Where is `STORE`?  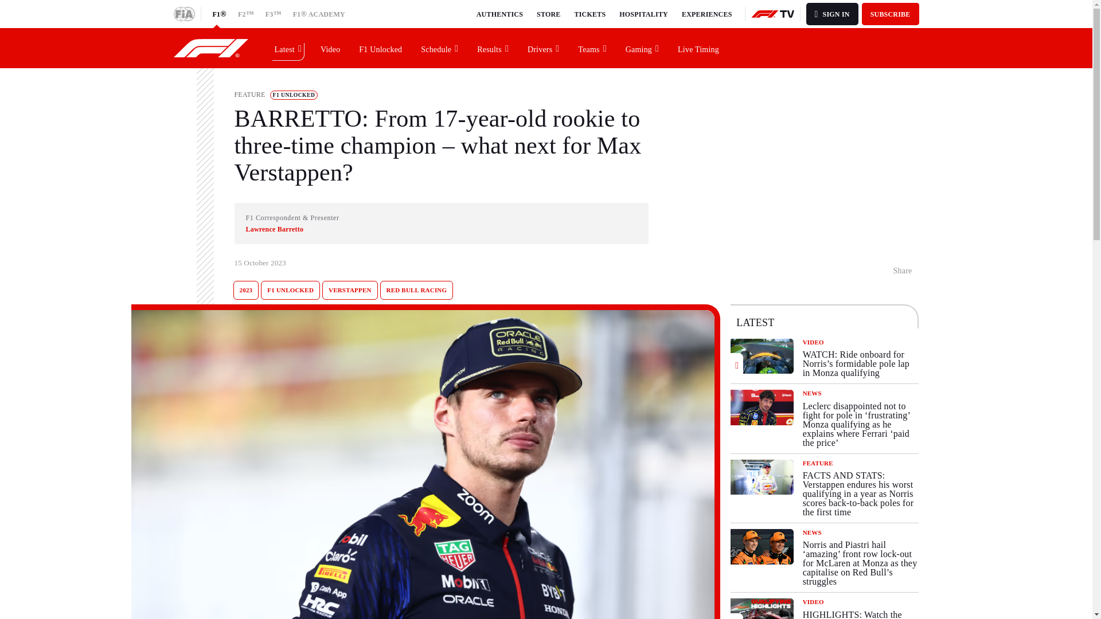
STORE is located at coordinates (548, 14).